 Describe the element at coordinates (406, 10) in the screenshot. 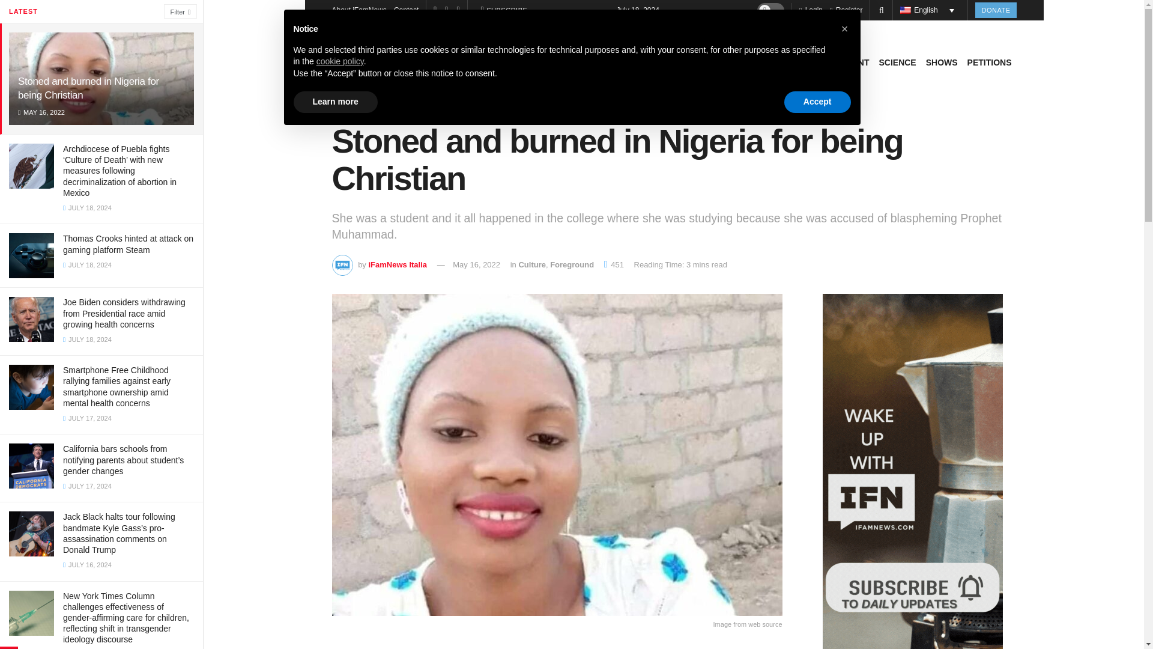

I see `Contact` at that location.